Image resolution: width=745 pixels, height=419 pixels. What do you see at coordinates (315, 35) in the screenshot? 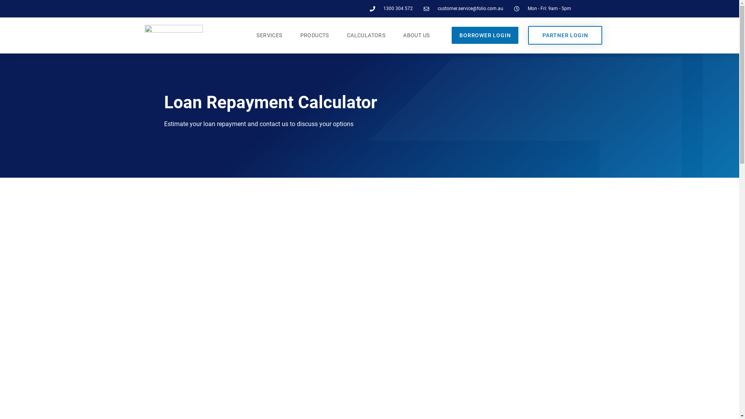
I see `PRODUCTS` at bounding box center [315, 35].